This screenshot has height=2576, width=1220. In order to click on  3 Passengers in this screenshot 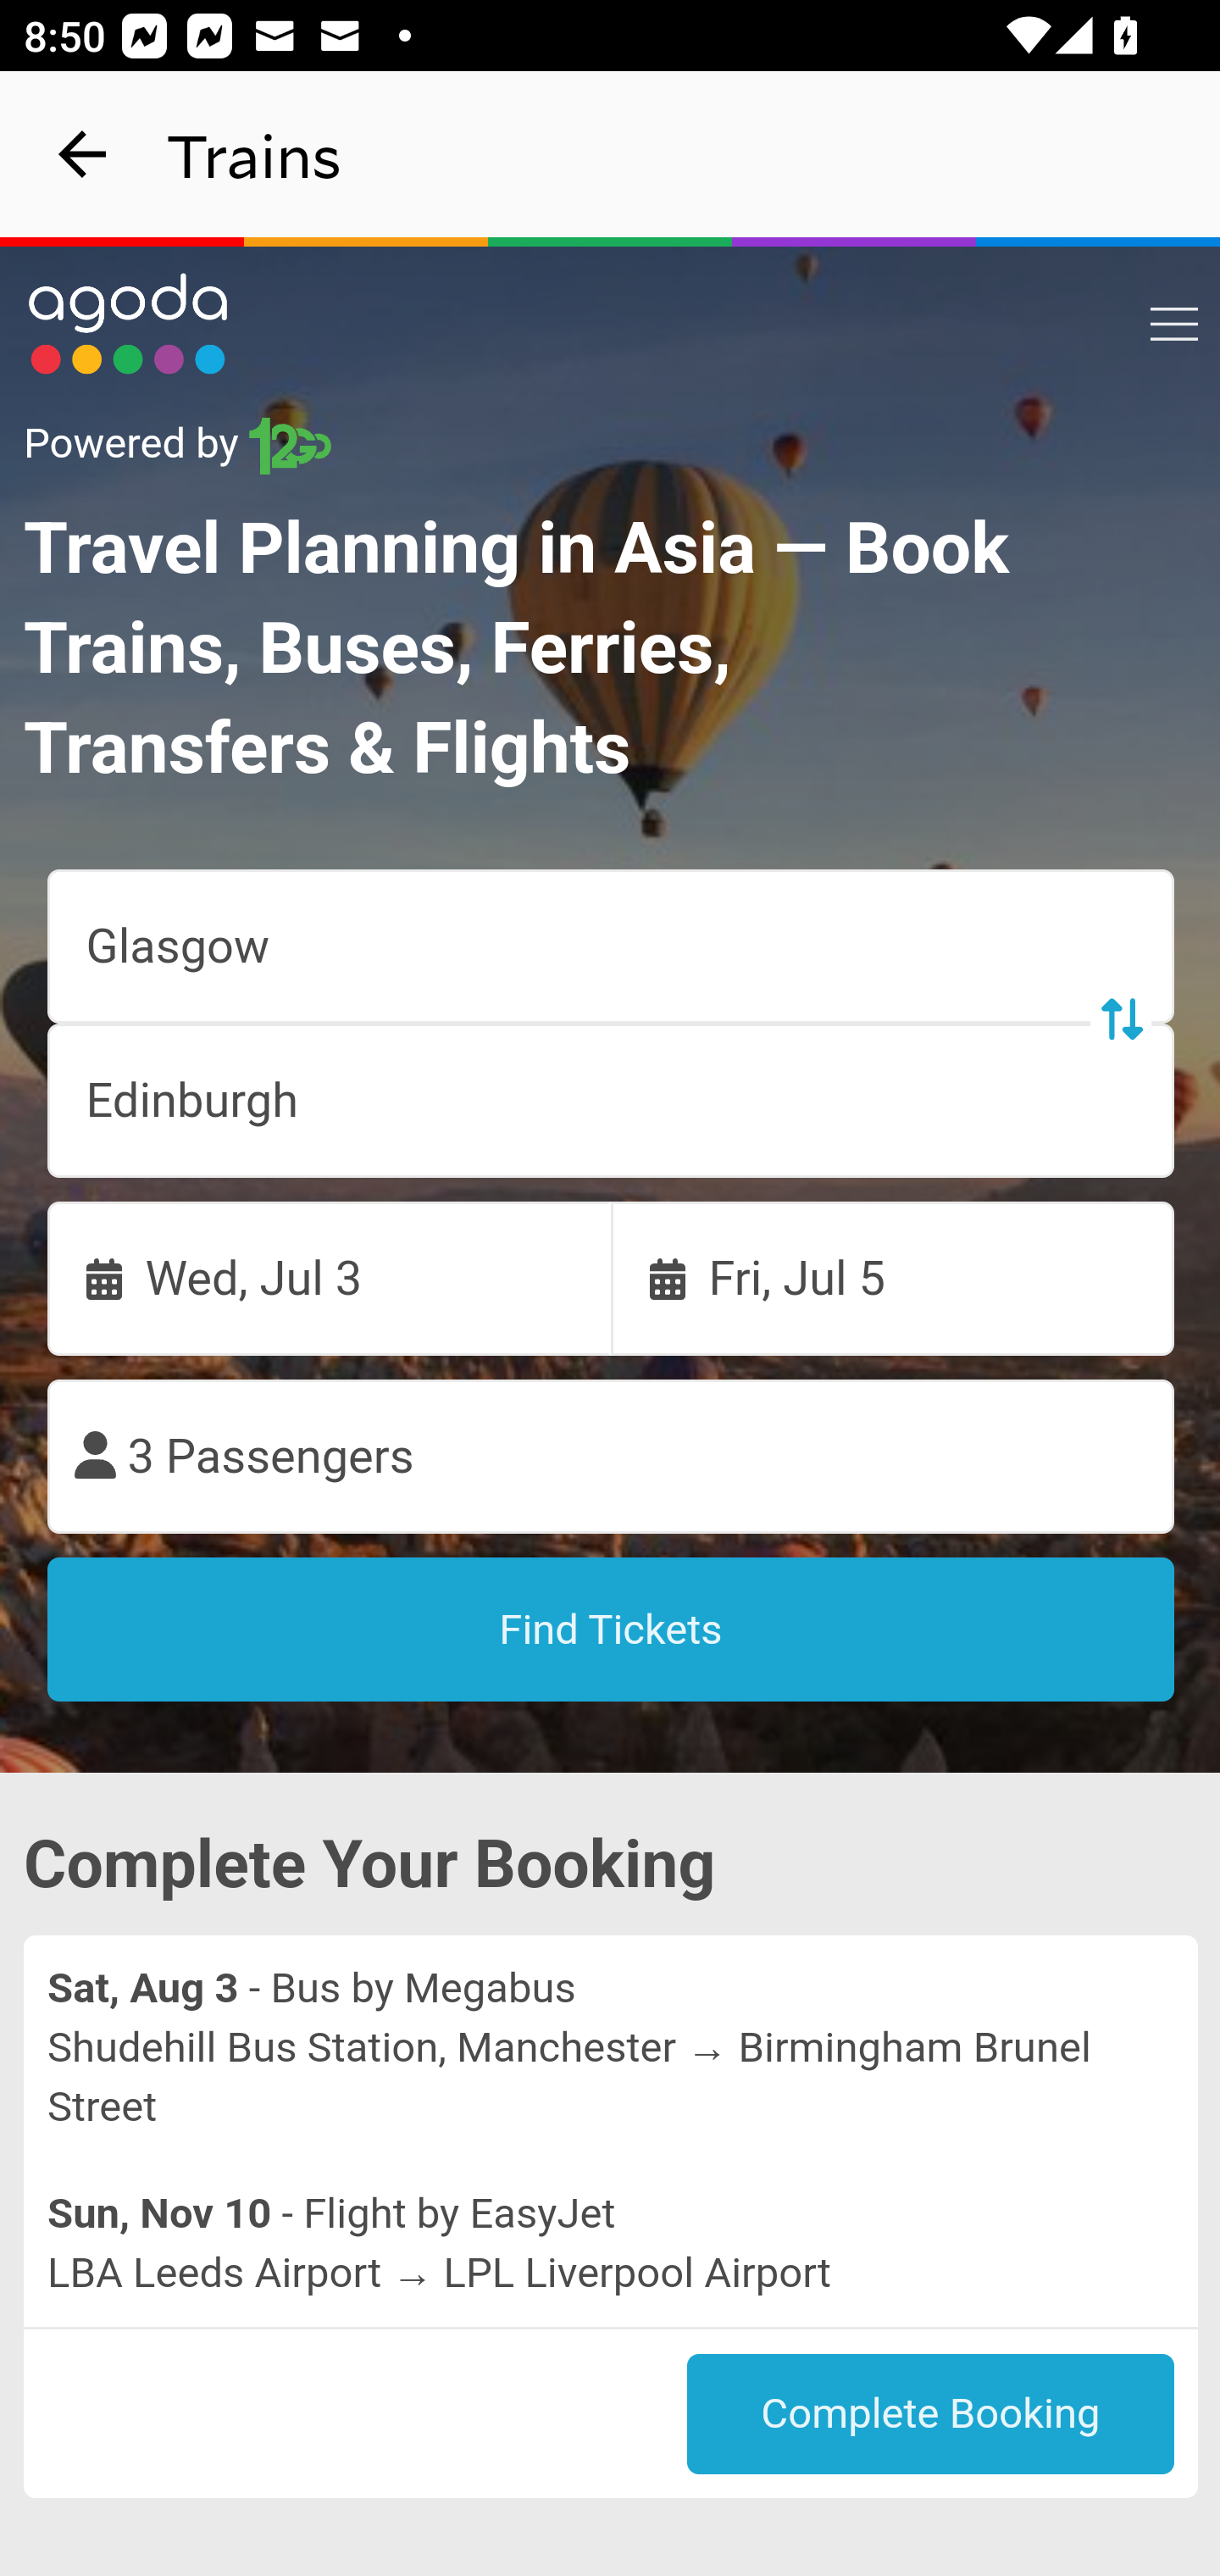, I will do `click(612, 1457)`.